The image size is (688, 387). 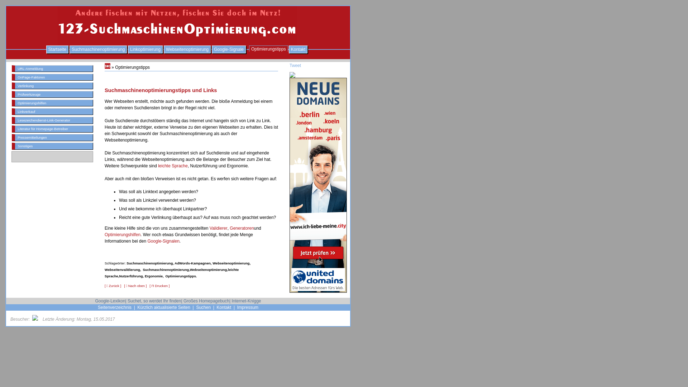 I want to click on Suchmaschinenoptimierung, so click(x=98, y=49).